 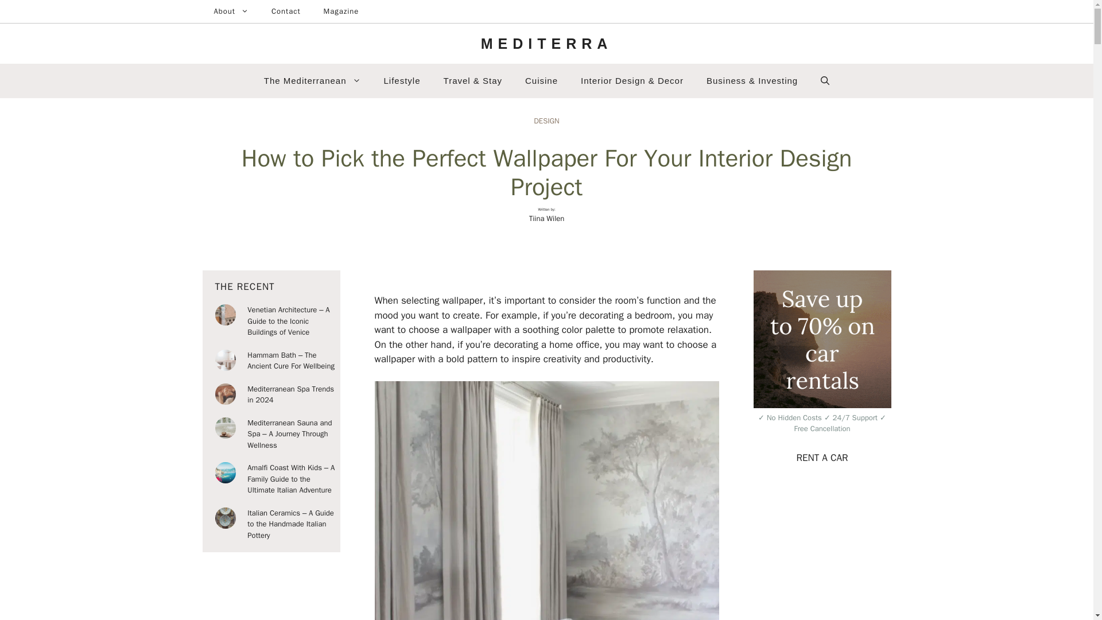 I want to click on The Mediterranean, so click(x=312, y=80).